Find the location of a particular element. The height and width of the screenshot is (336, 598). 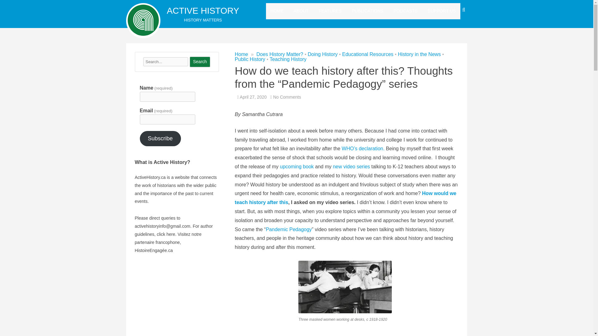

History in the News is located at coordinates (420, 54).